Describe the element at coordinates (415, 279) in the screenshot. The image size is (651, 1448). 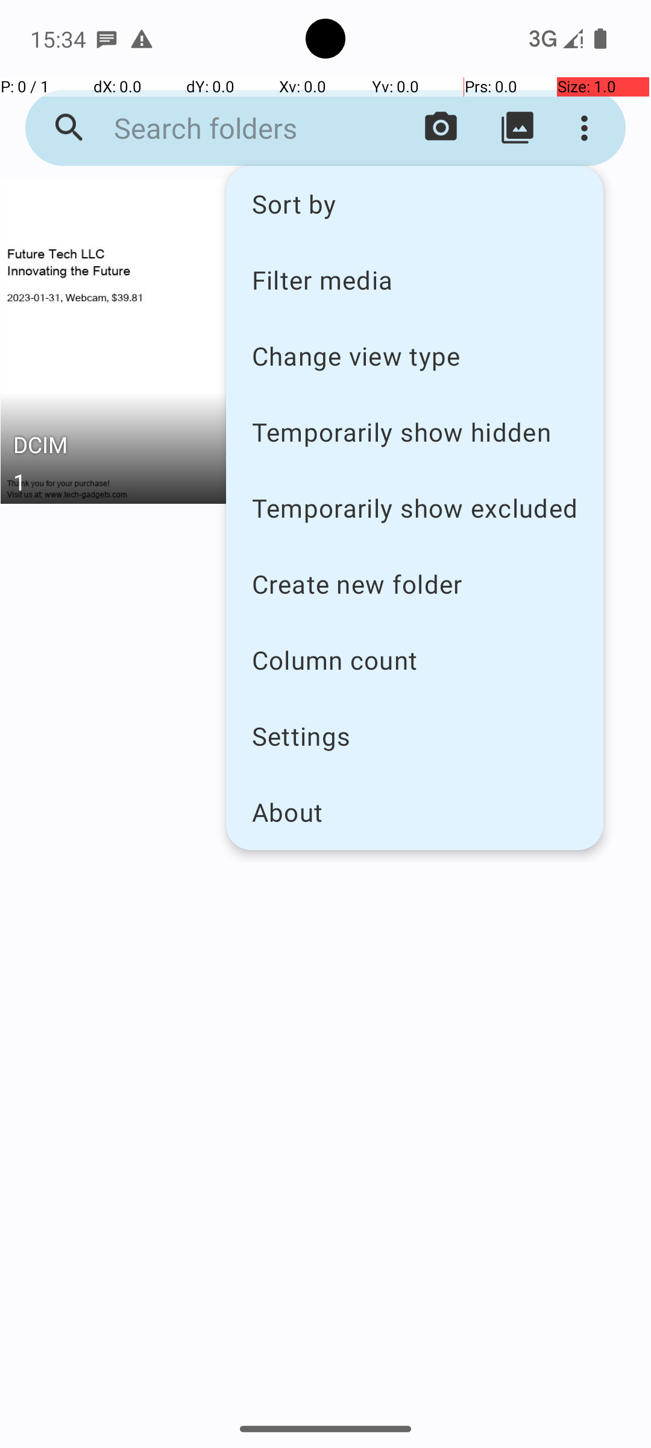
I see `Filter media` at that location.